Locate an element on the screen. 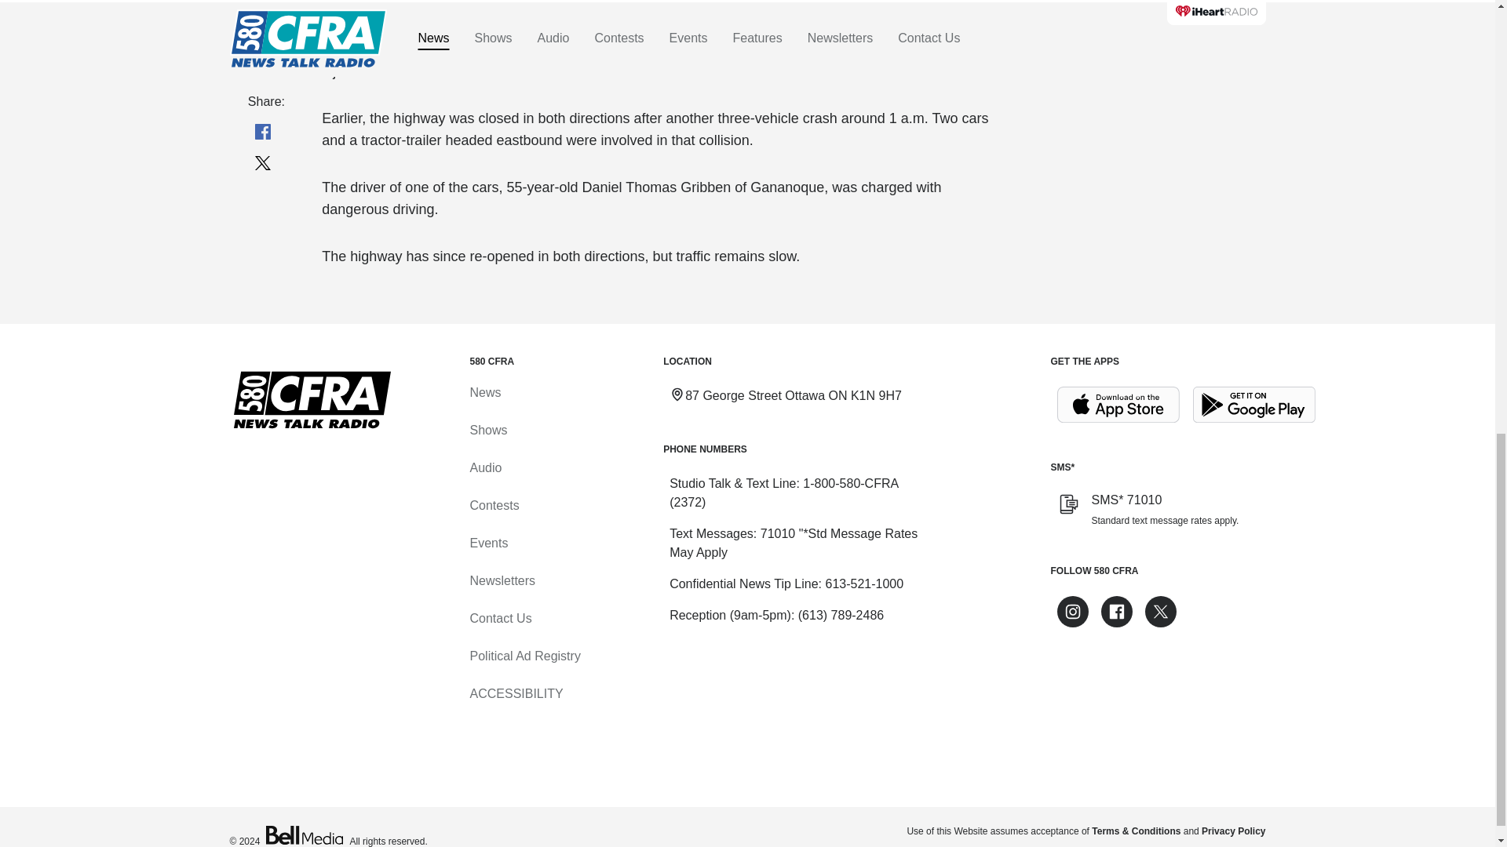  Privacy Policy is located at coordinates (1233, 831).